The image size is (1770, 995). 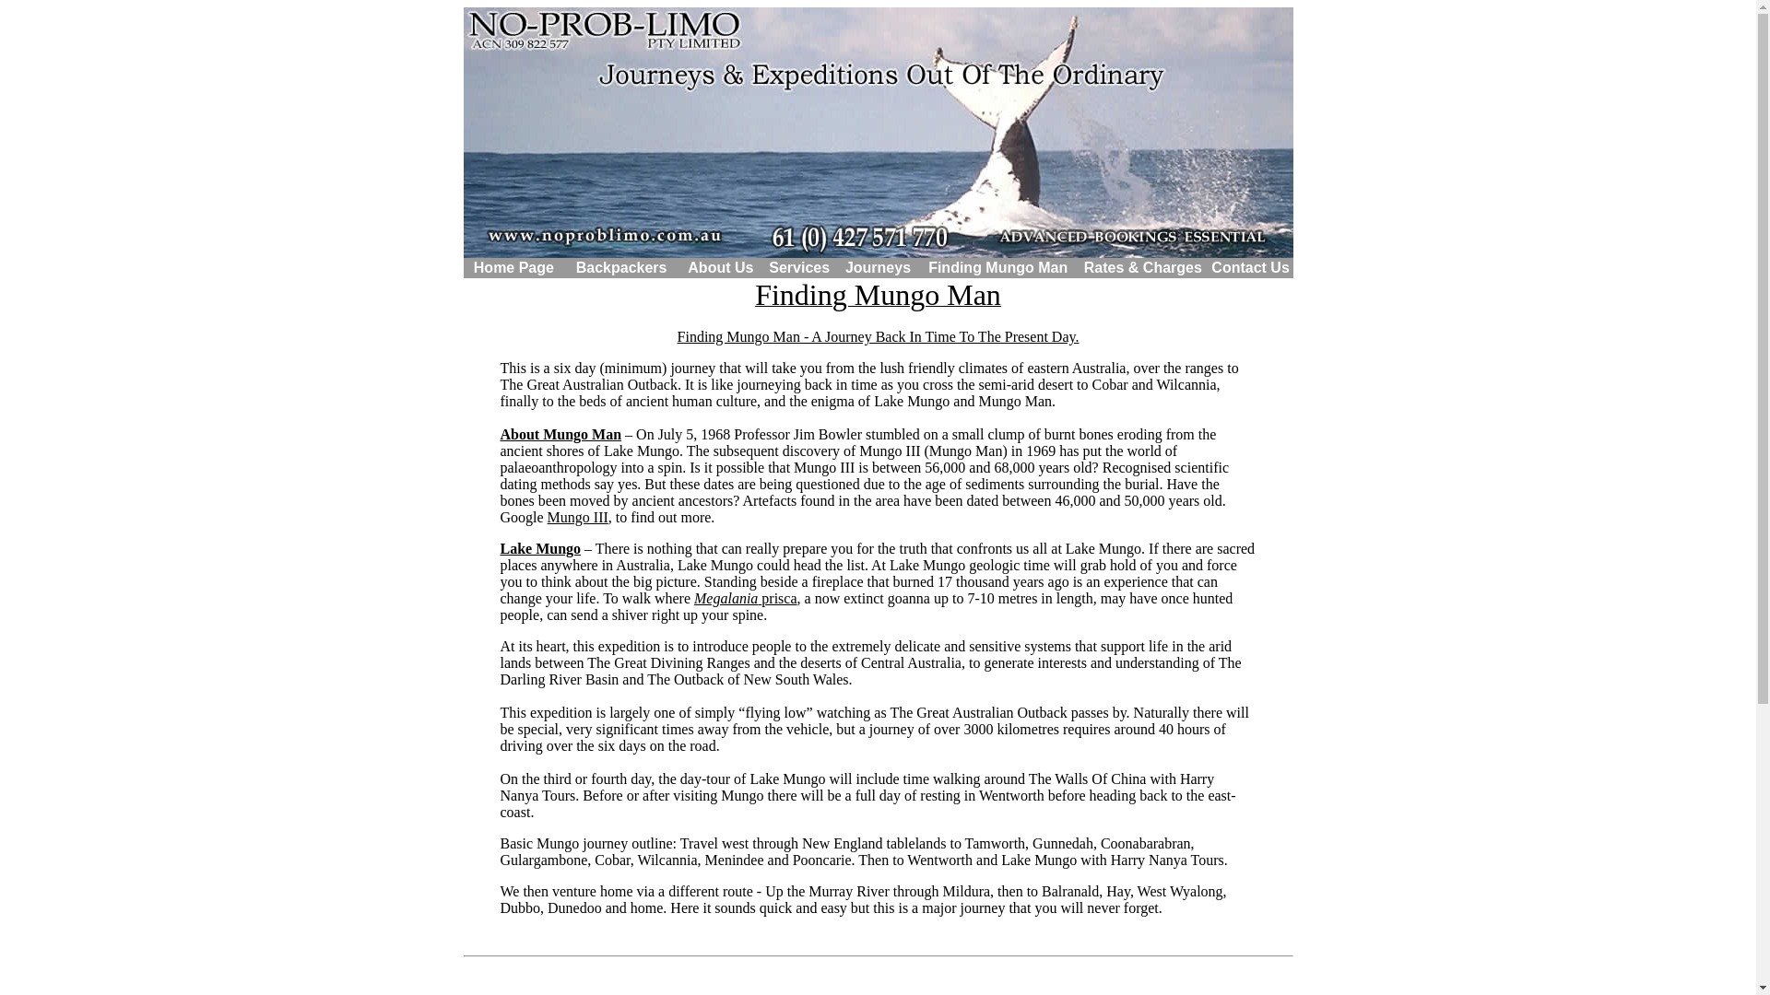 I want to click on About Us, so click(x=721, y=267).